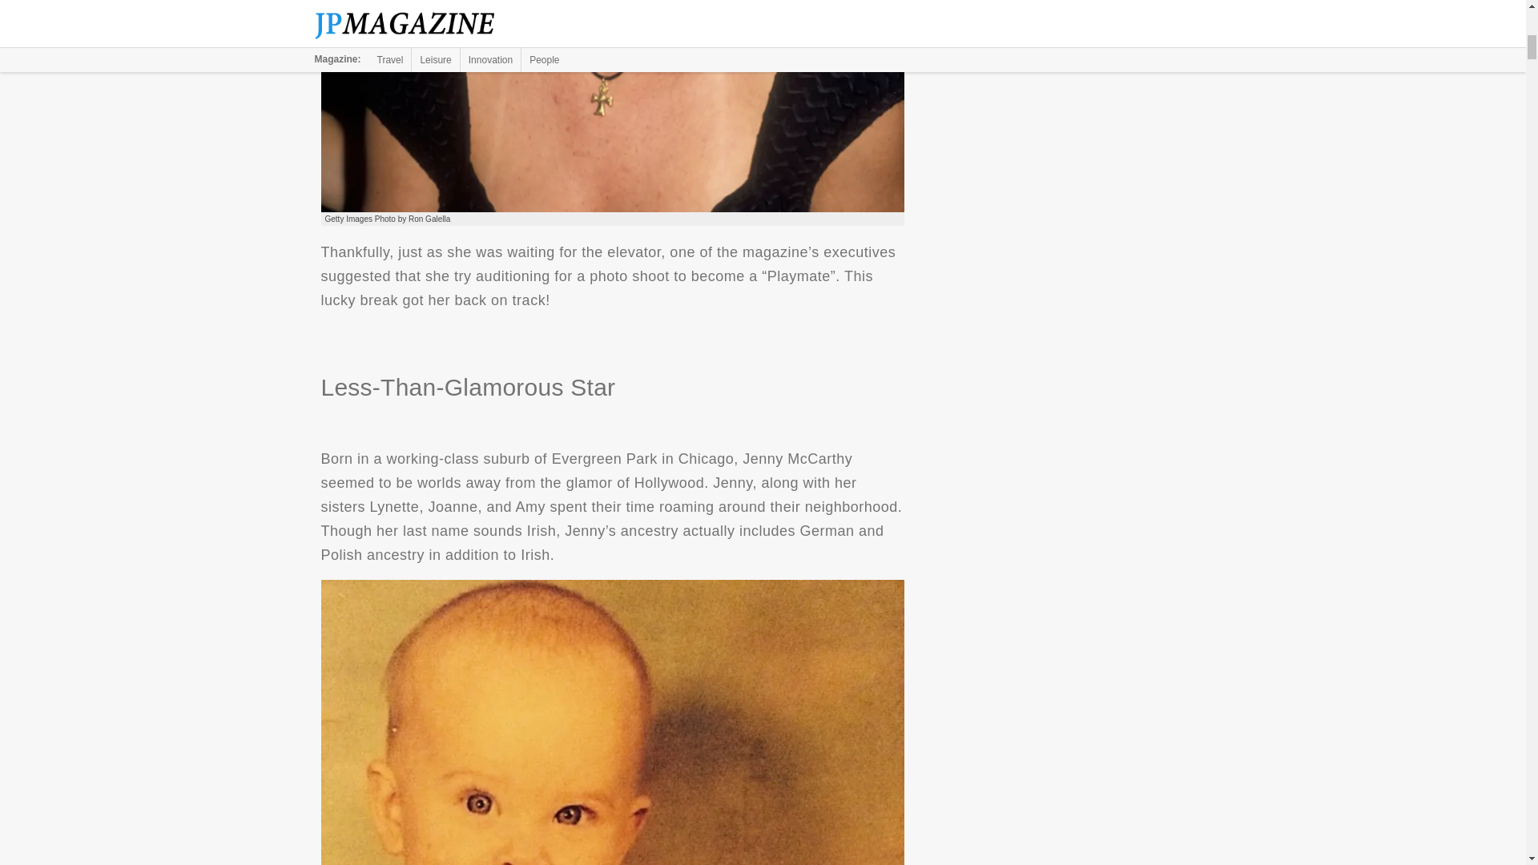 This screenshot has width=1538, height=865. I want to click on Nothing Can Stop Her Now, so click(612, 106).